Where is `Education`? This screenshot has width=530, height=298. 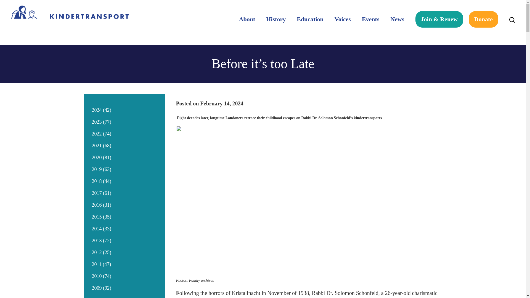 Education is located at coordinates (310, 19).